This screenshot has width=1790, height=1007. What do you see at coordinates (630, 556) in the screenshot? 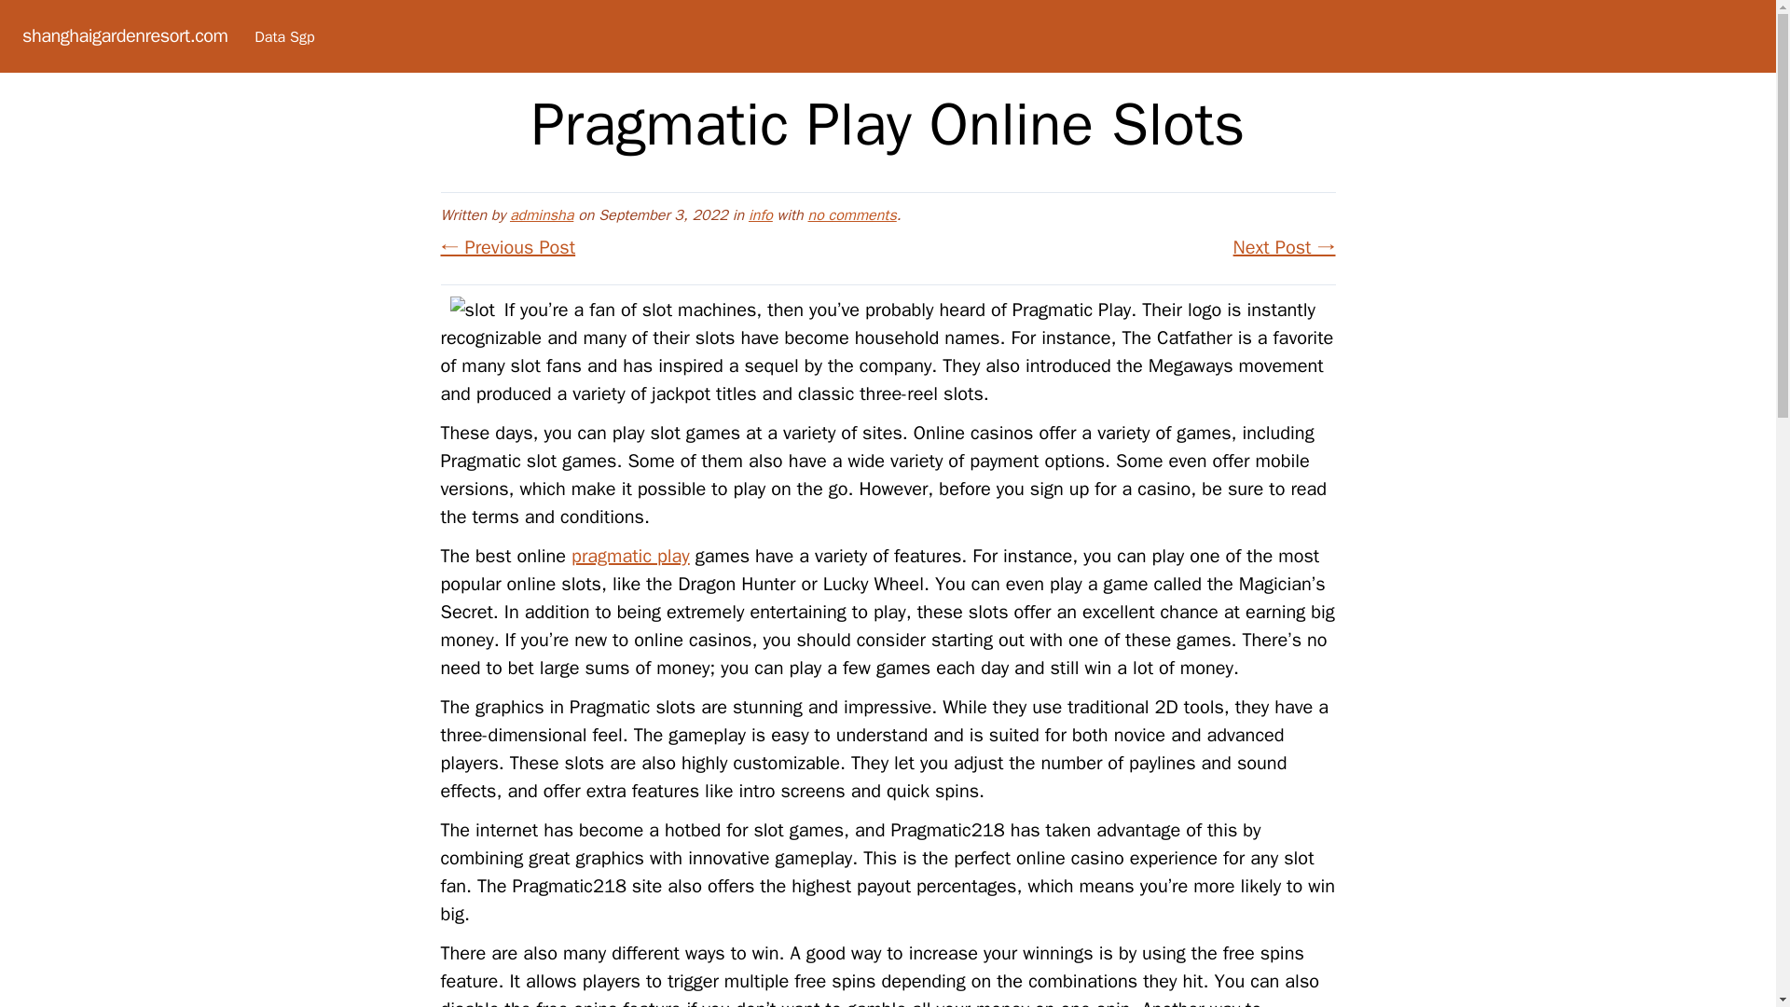
I see `pragmatic play` at bounding box center [630, 556].